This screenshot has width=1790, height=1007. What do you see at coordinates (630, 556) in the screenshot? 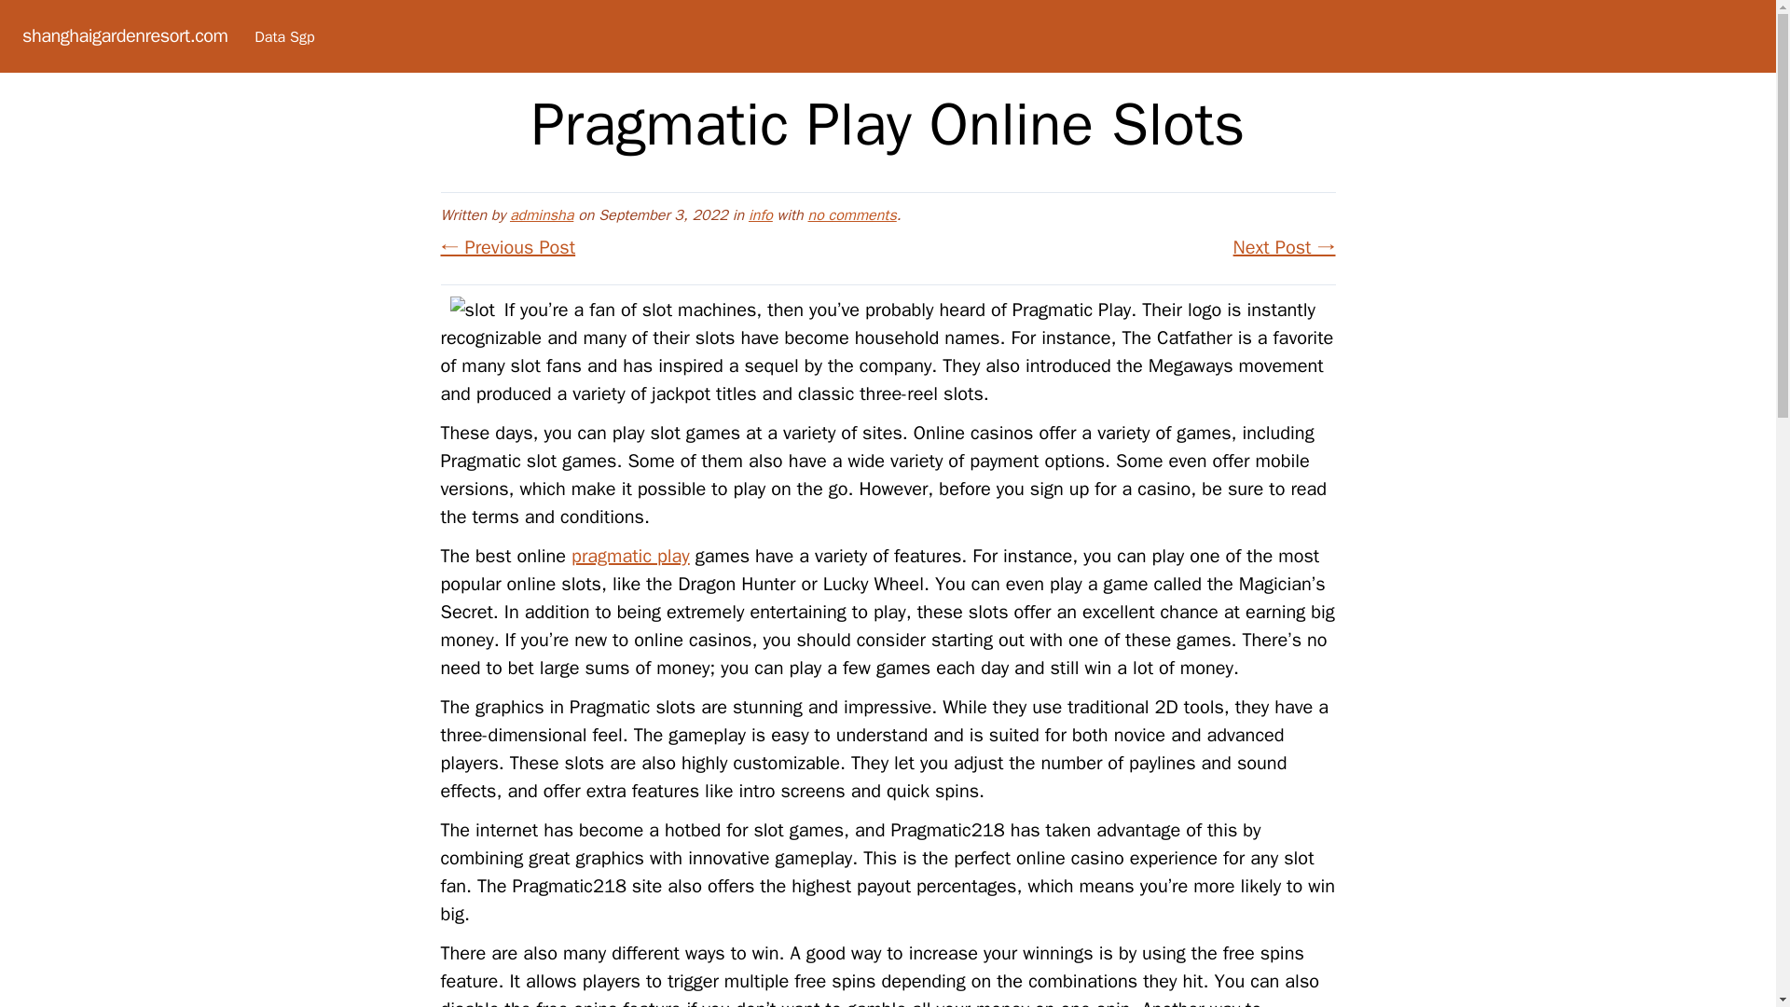
I see `pragmatic play` at bounding box center [630, 556].